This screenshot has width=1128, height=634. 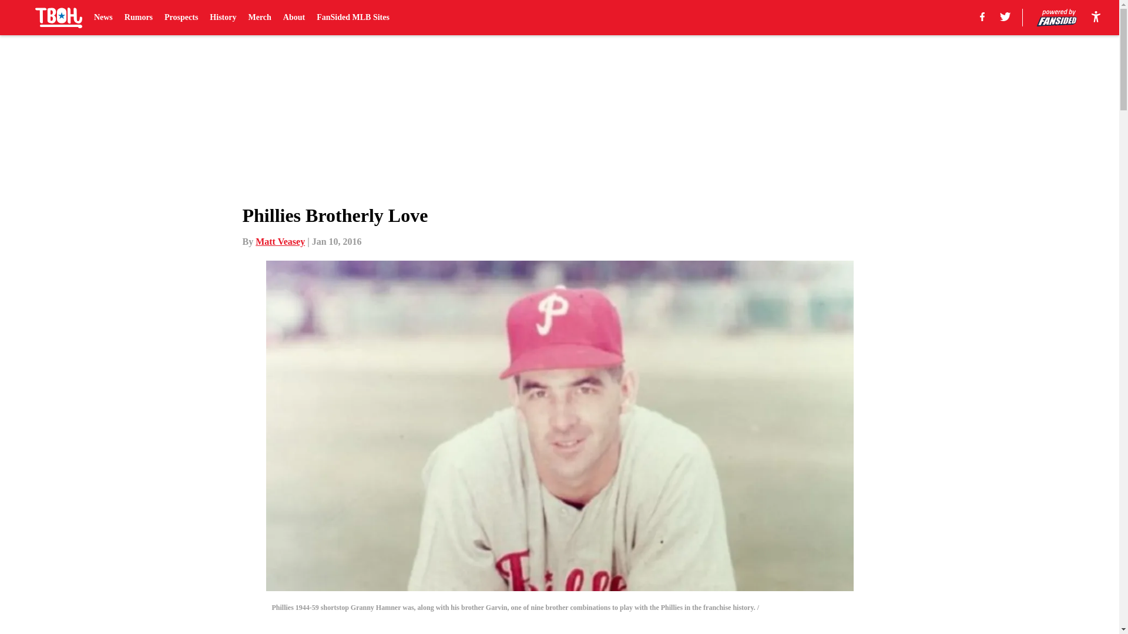 I want to click on Merch, so click(x=259, y=18).